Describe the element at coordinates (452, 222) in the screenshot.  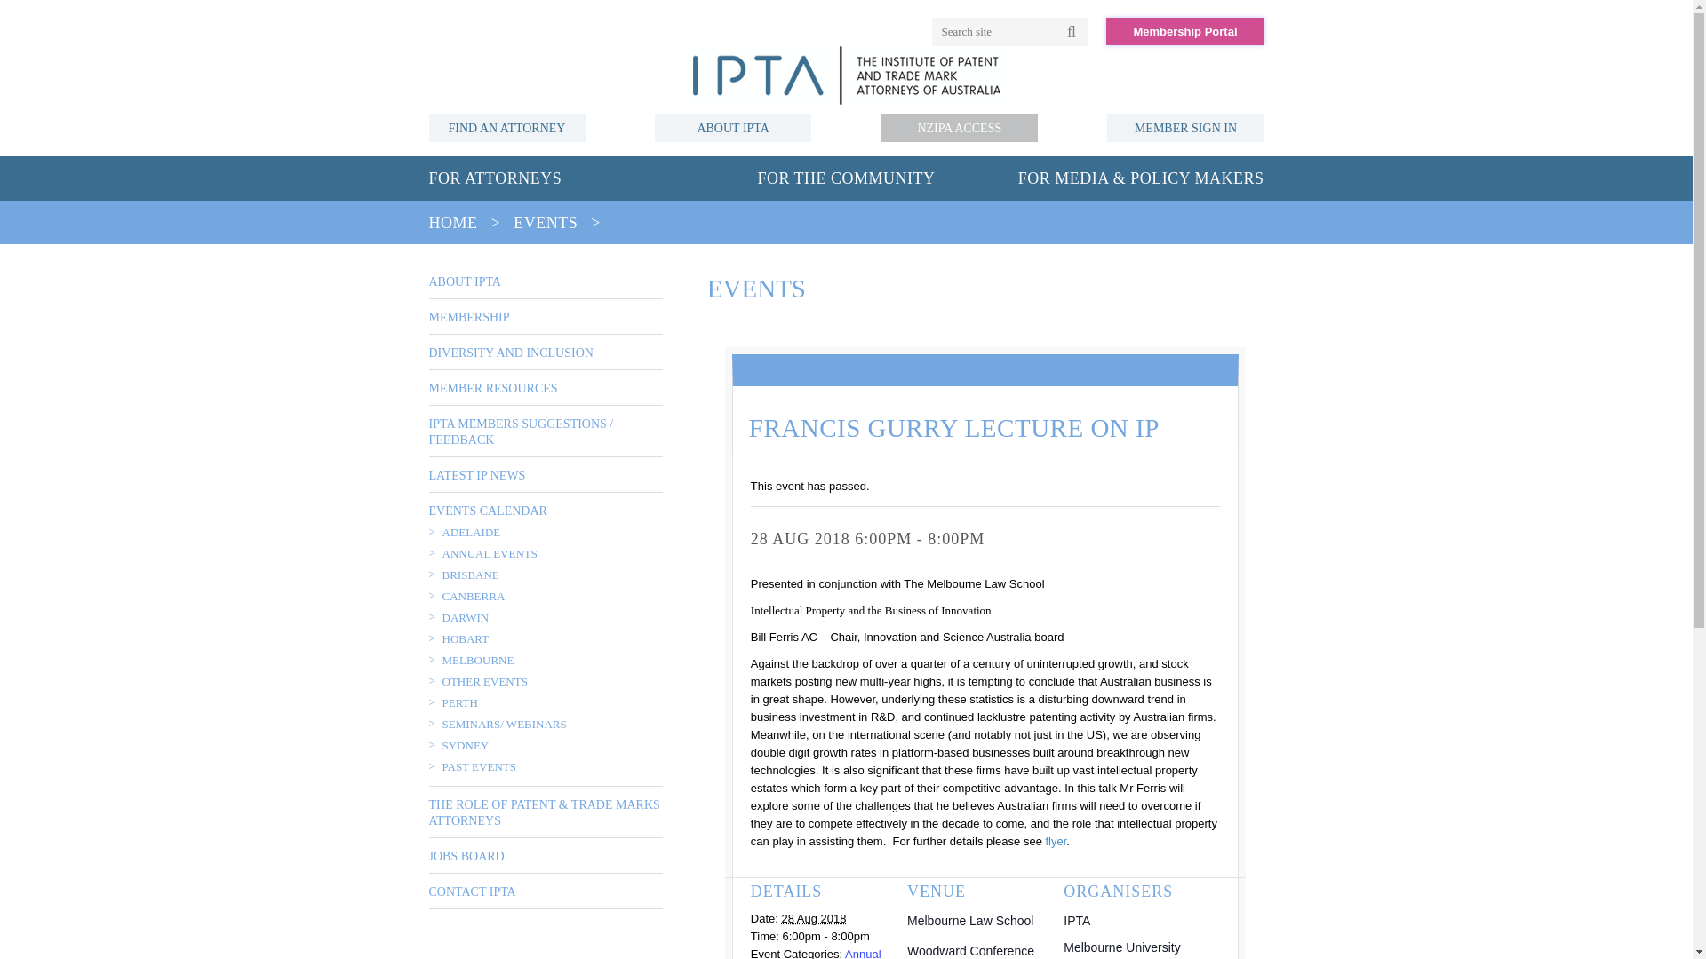
I see `HOME` at that location.